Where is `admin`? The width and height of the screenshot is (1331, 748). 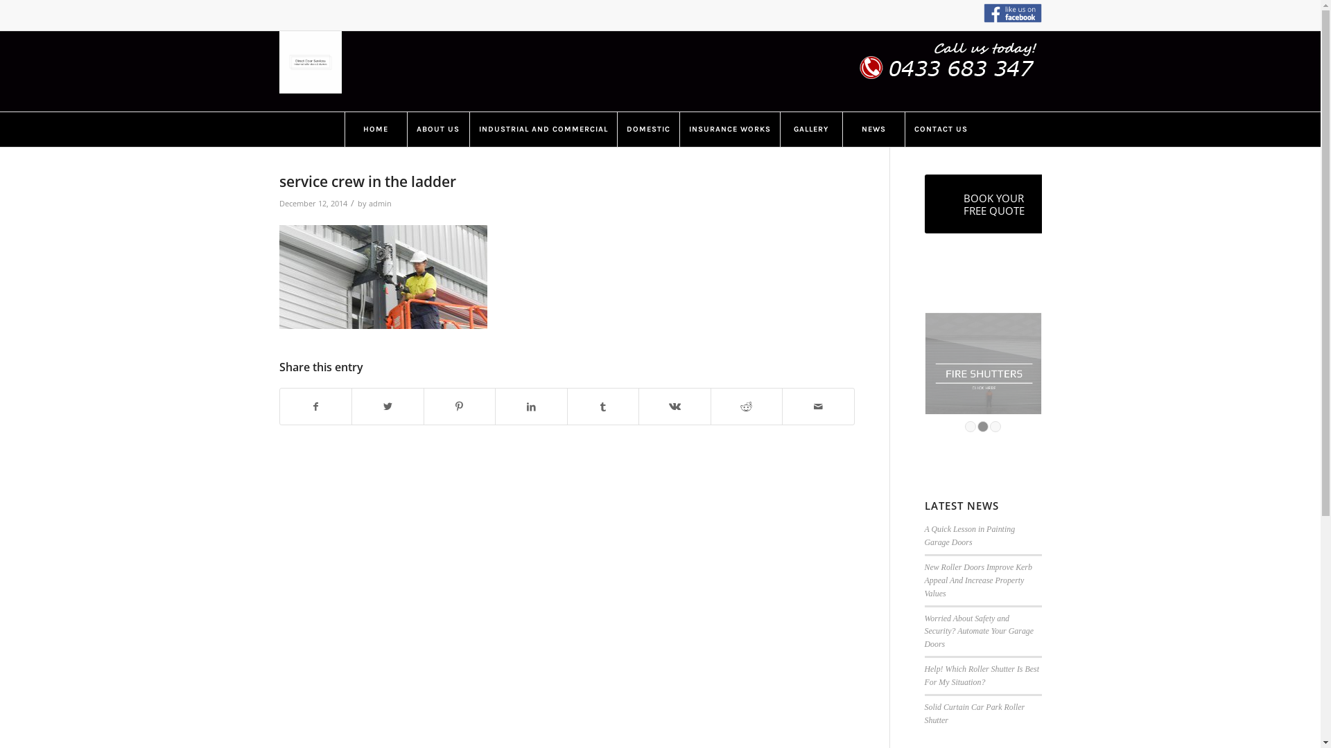 admin is located at coordinates (380, 204).